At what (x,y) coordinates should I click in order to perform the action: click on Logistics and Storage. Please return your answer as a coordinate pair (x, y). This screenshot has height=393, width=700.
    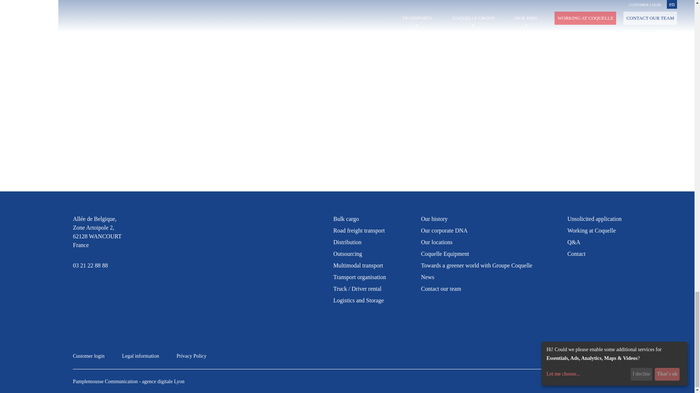
    Looking at the image, I should click on (358, 300).